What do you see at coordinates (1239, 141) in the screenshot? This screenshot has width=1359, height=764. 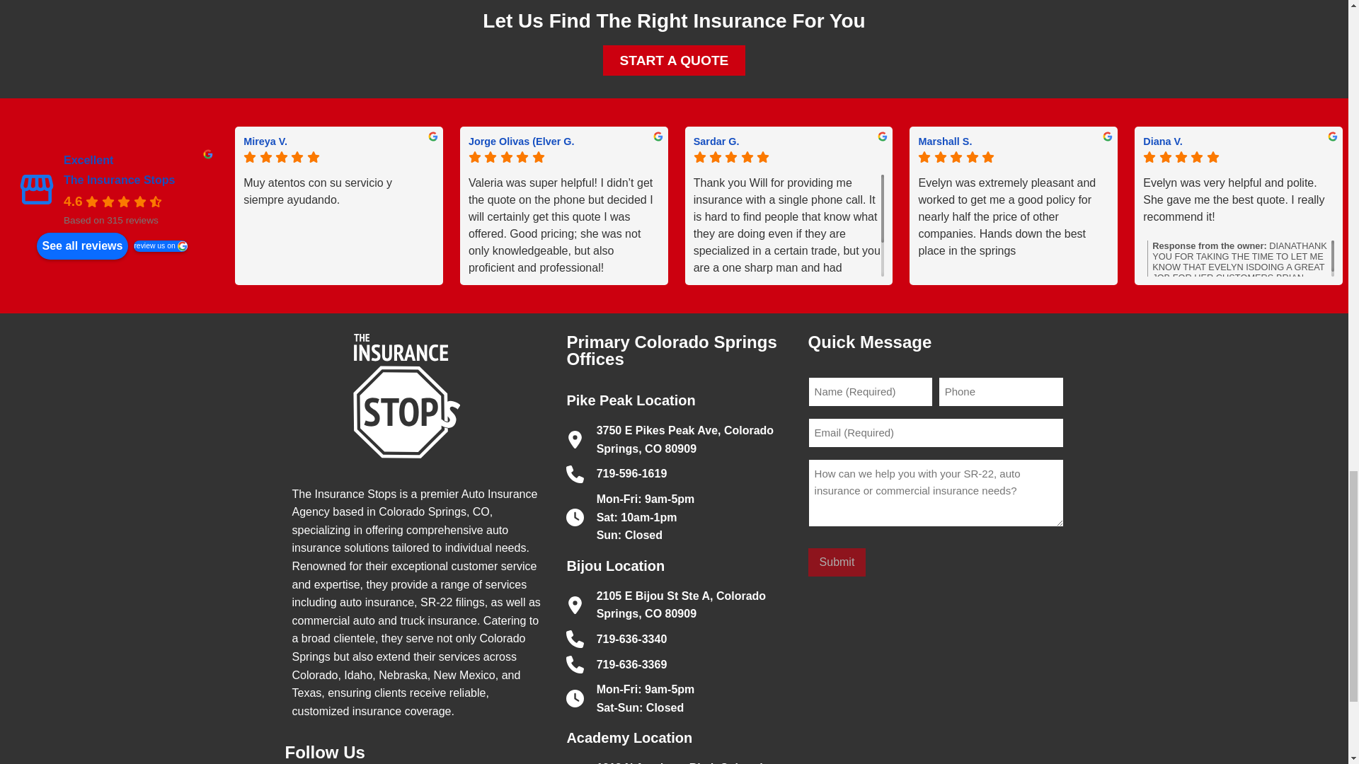 I see `Diana V.` at bounding box center [1239, 141].